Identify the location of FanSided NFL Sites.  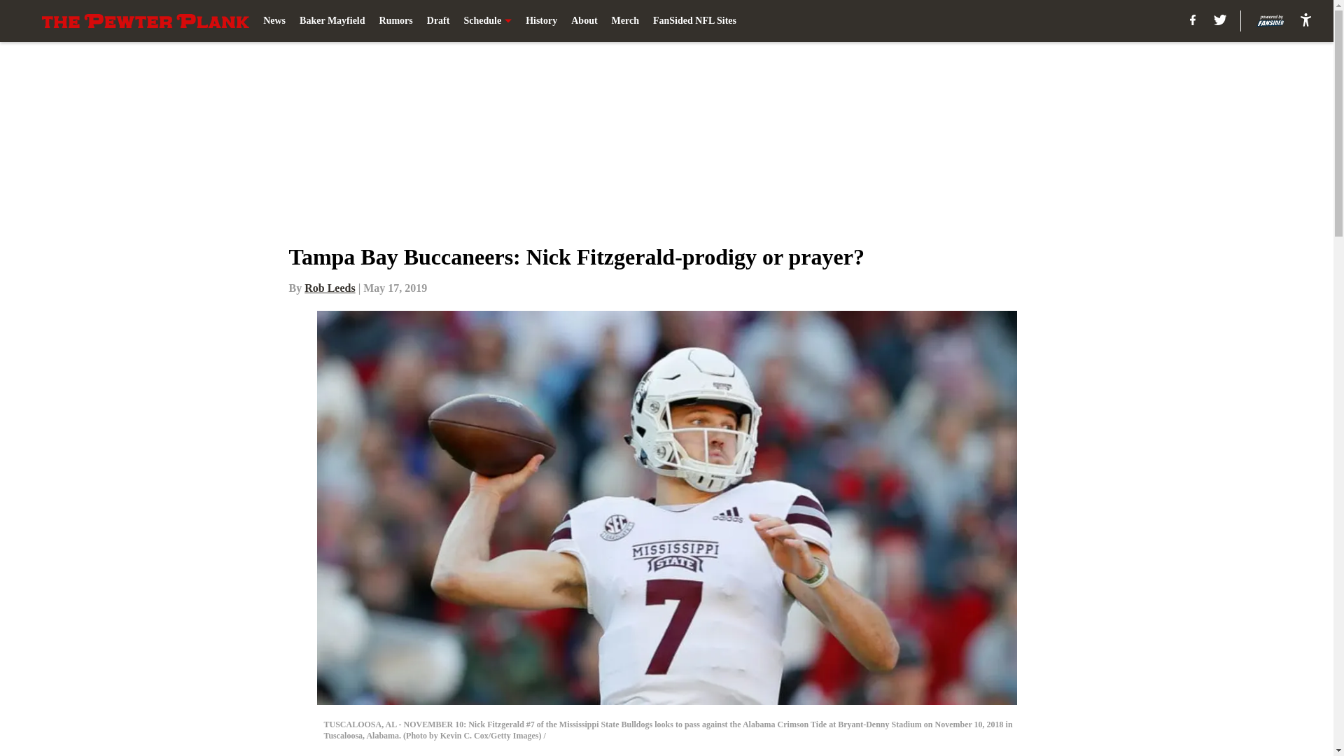
(694, 21).